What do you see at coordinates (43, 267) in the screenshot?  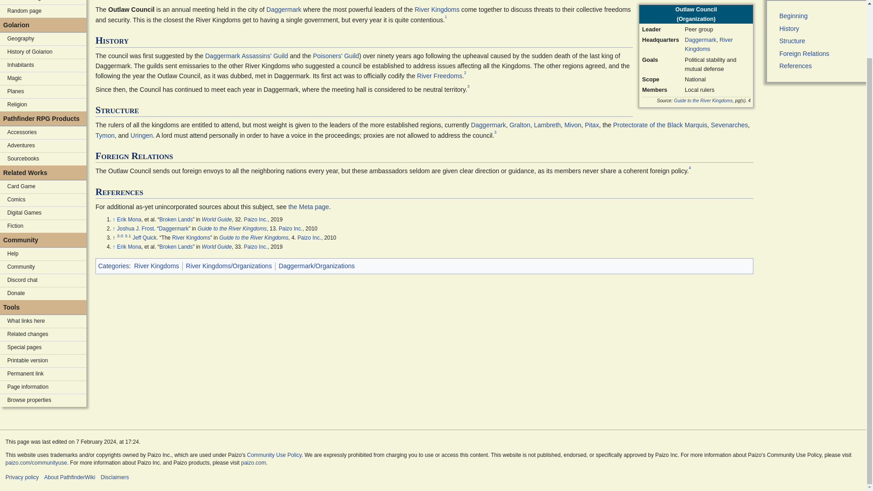 I see `Community` at bounding box center [43, 267].